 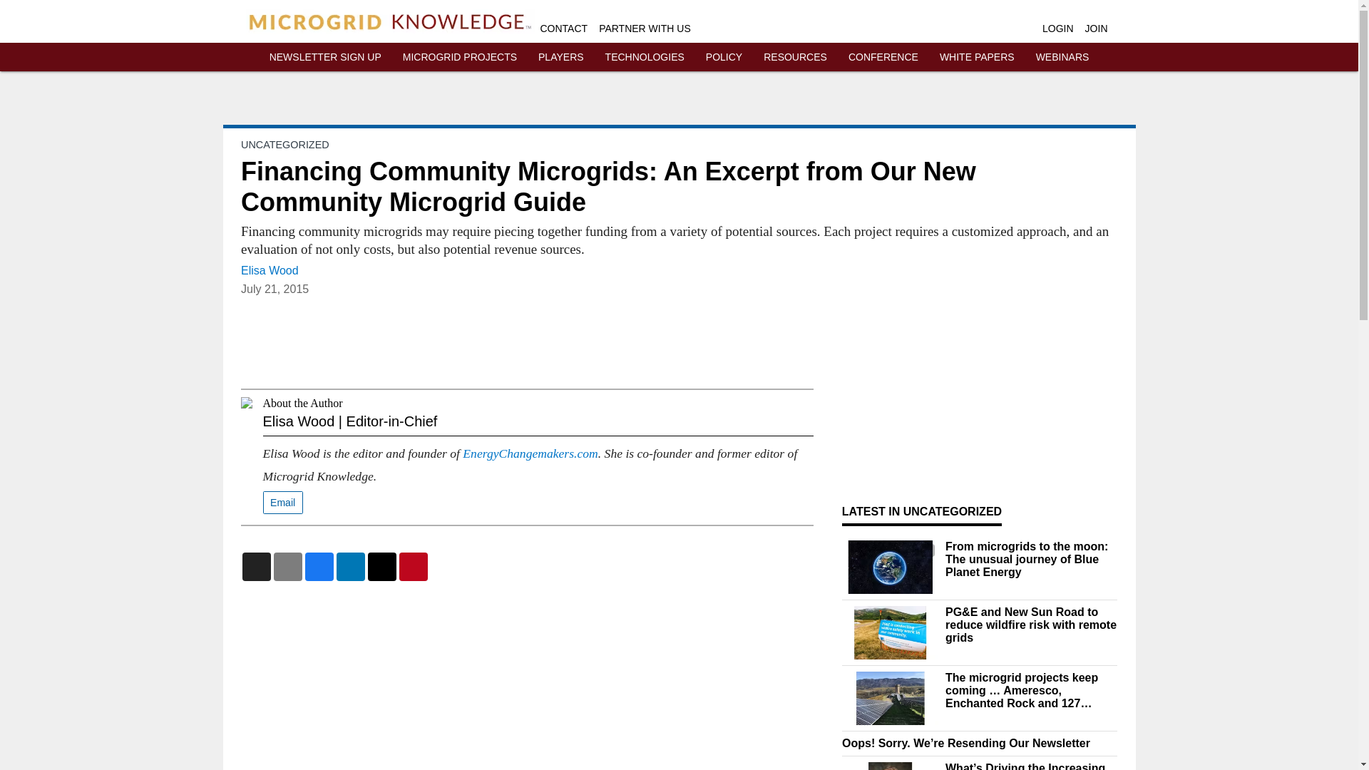 What do you see at coordinates (645, 29) in the screenshot?
I see `PARTNER WITH US` at bounding box center [645, 29].